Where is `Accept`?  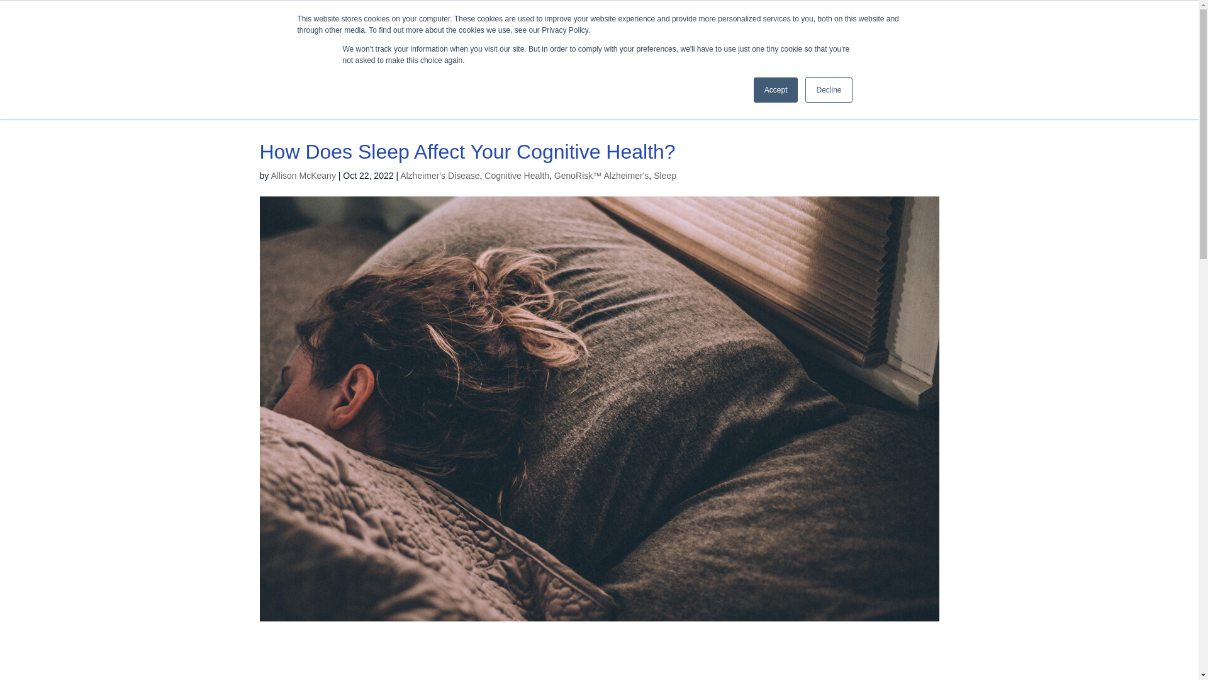 Accept is located at coordinates (776, 90).